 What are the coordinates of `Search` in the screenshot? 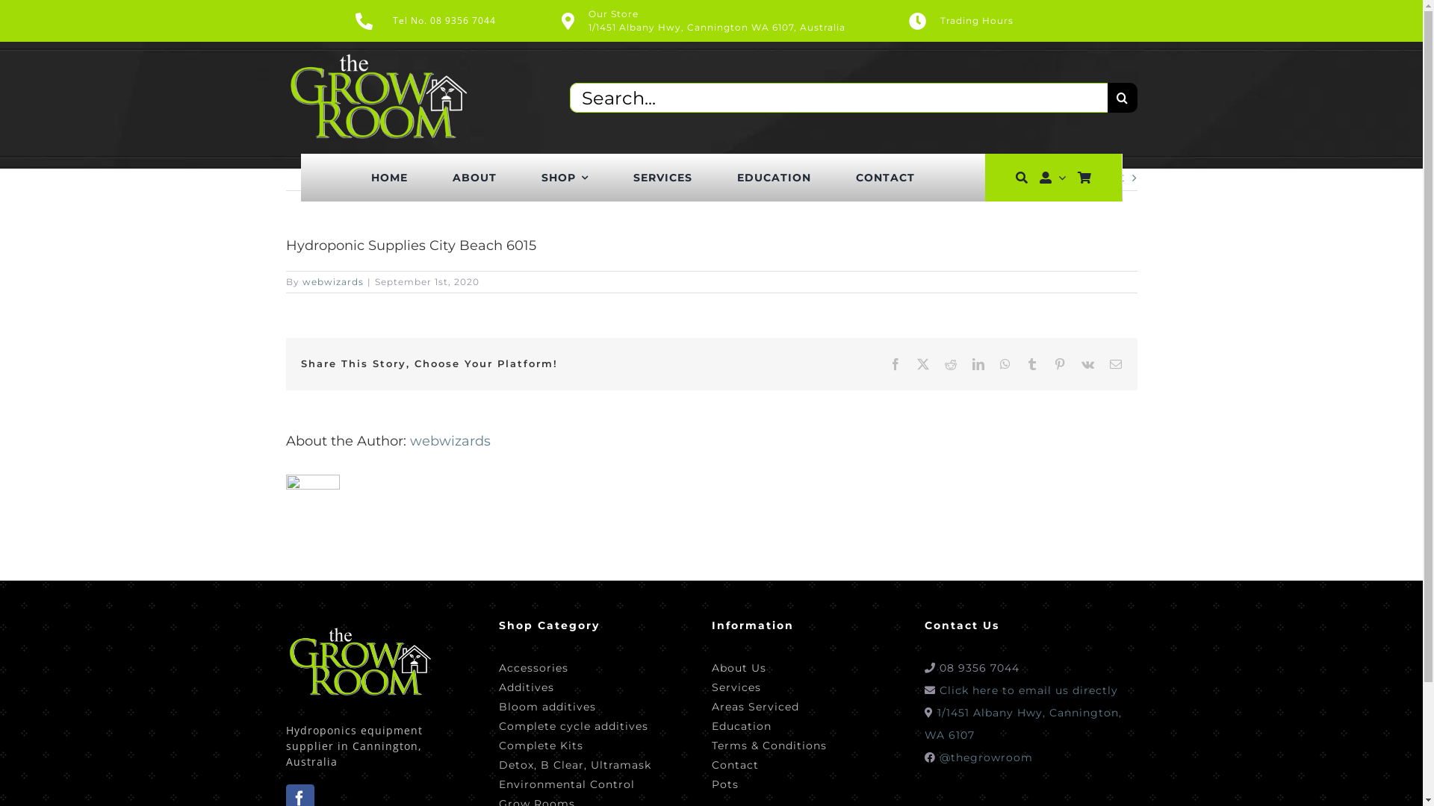 It's located at (1022, 178).